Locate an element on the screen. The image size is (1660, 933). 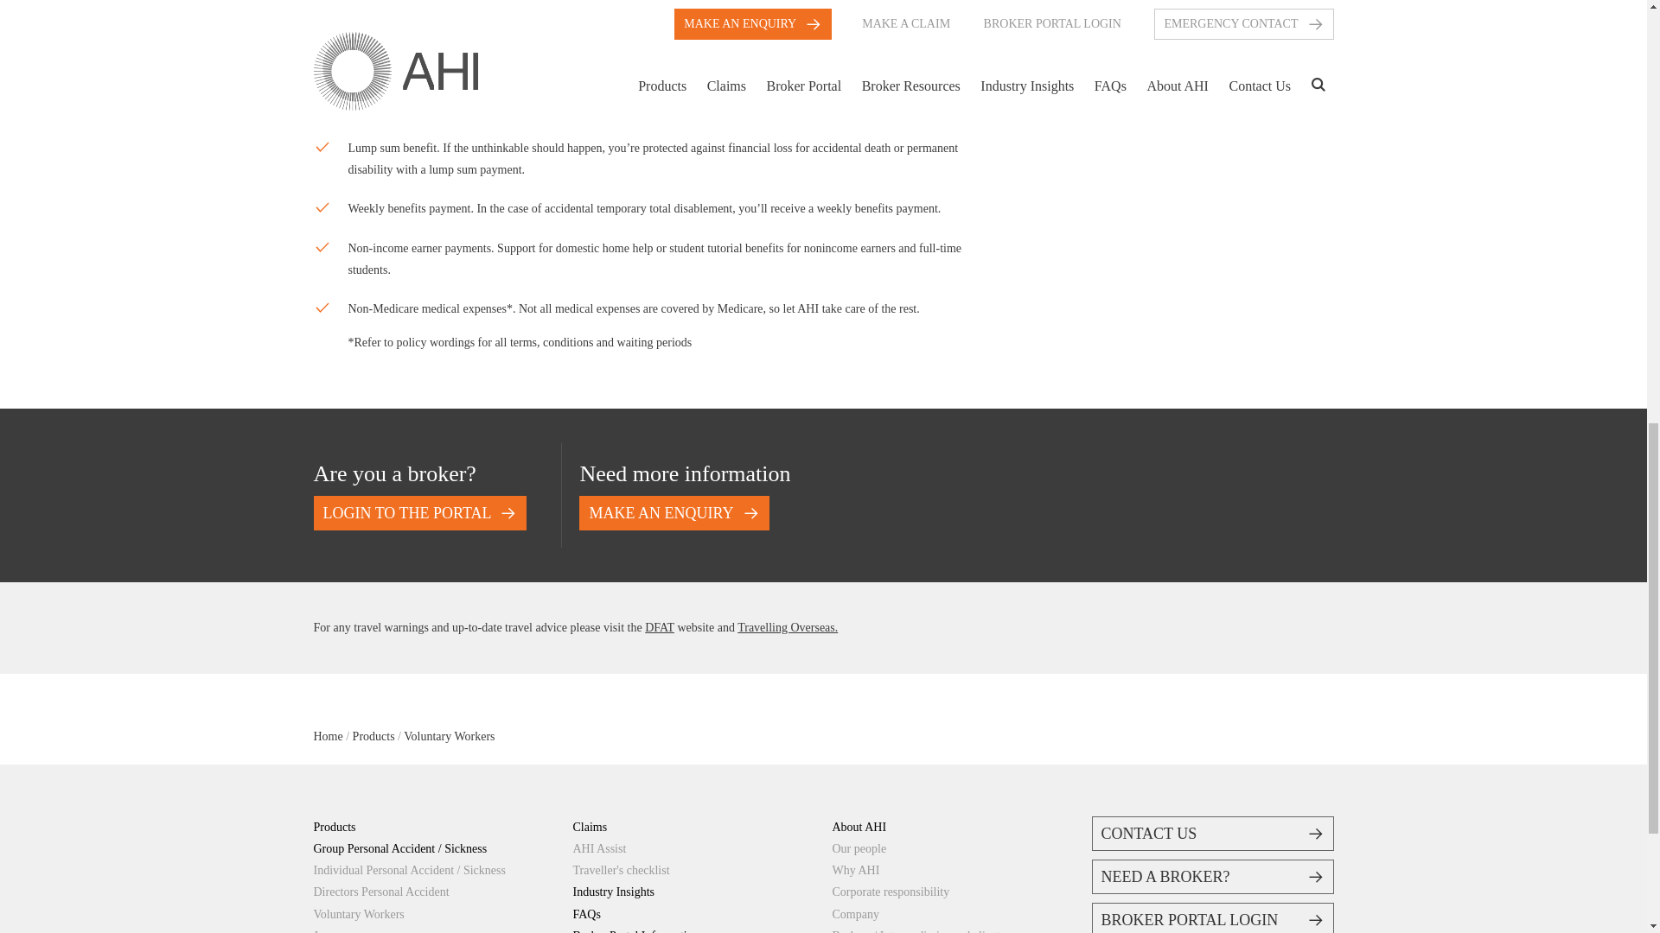
LOGIN TO THE PORTAL is located at coordinates (419, 513).